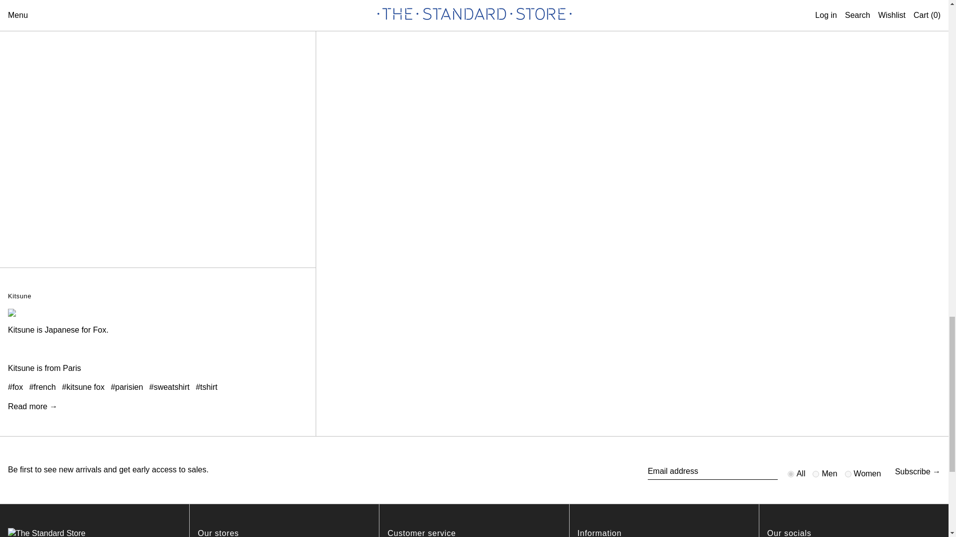 The image size is (956, 537). I want to click on Womens, so click(848, 474).